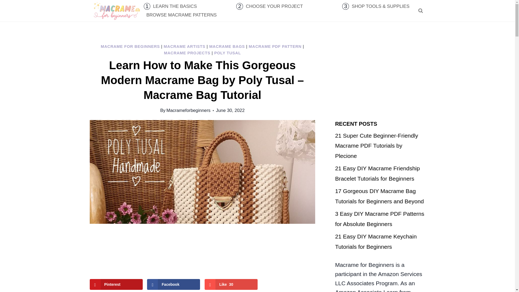 This screenshot has height=292, width=519. Describe the element at coordinates (188, 110) in the screenshot. I see `Macrameforbeginners` at that location.